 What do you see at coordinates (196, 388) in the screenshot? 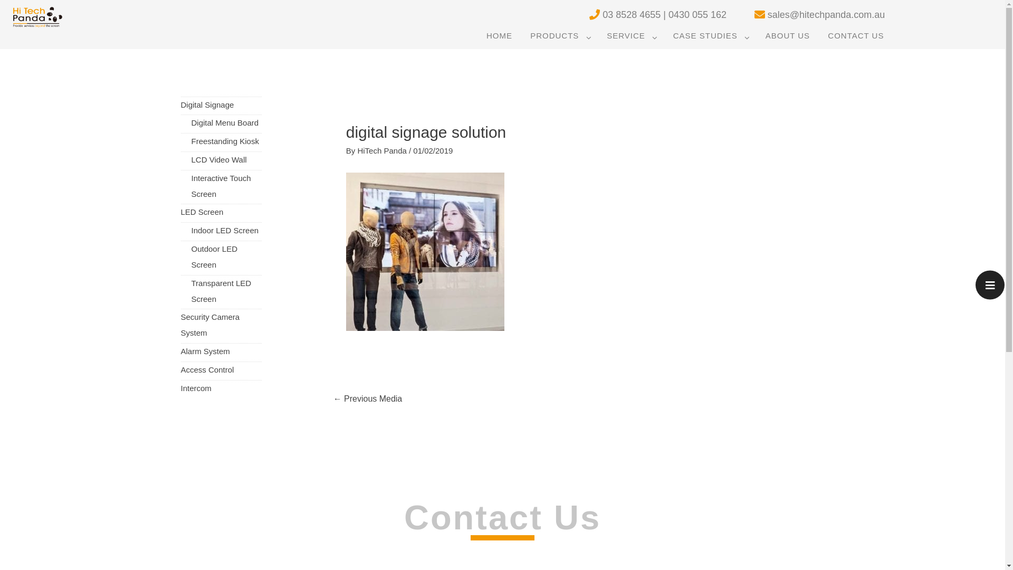
I see `Intercom` at bounding box center [196, 388].